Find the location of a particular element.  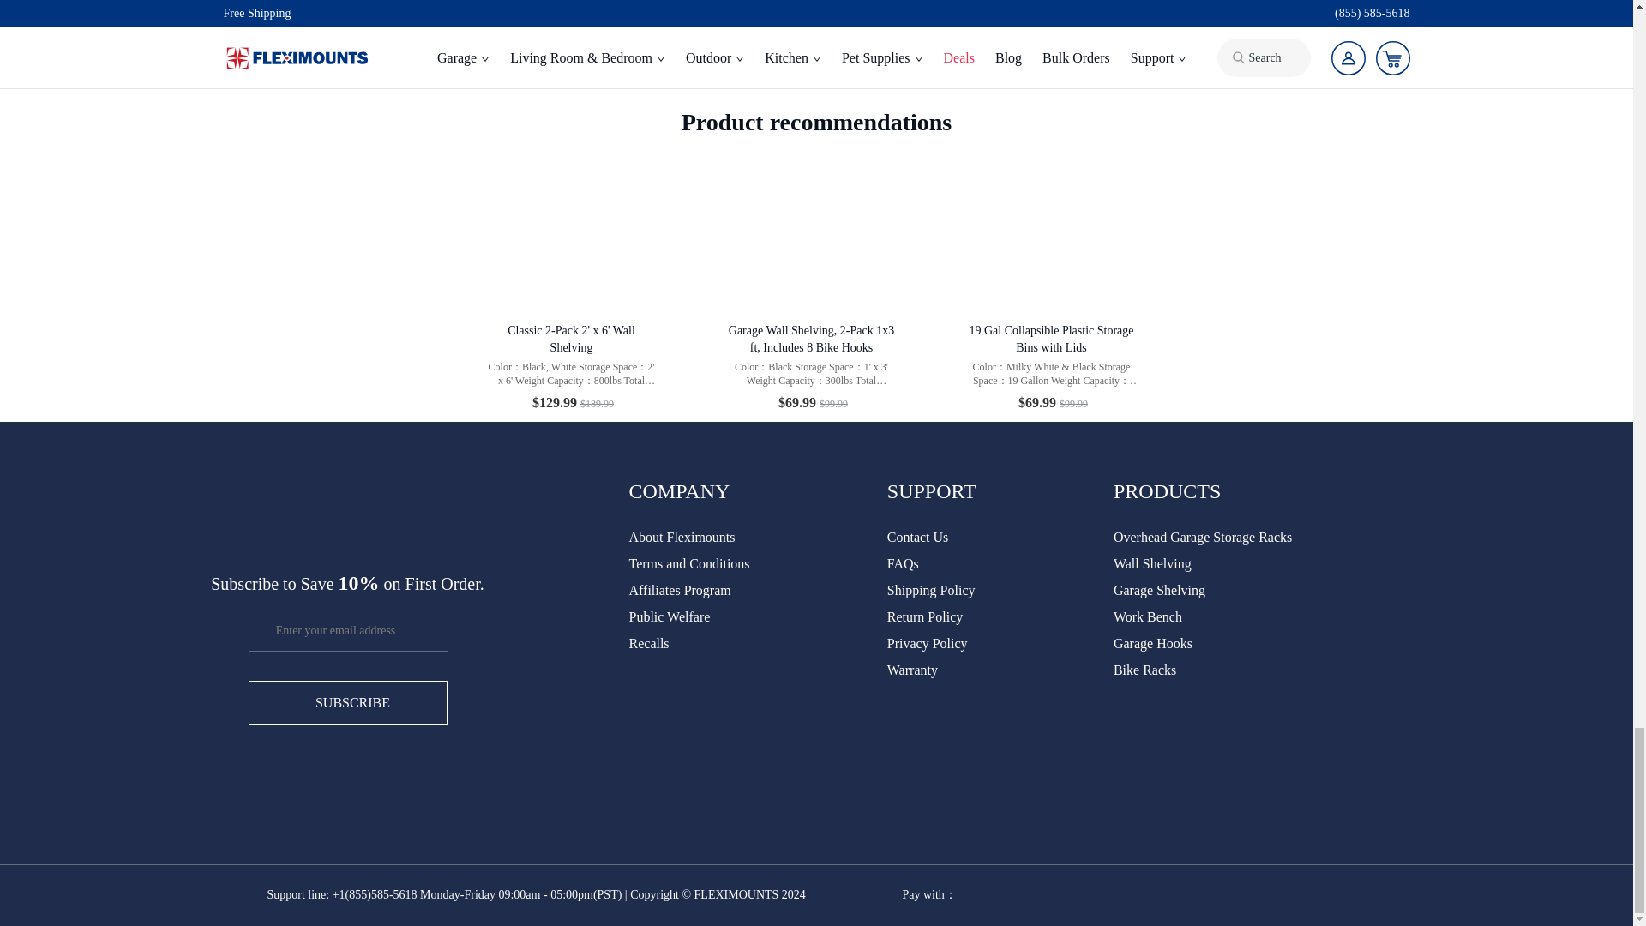

About Fleximounts is located at coordinates (682, 537).